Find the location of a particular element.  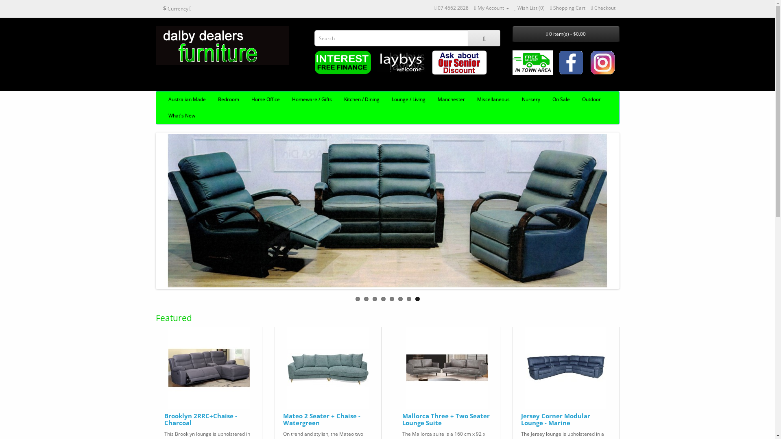

What's New is located at coordinates (181, 116).